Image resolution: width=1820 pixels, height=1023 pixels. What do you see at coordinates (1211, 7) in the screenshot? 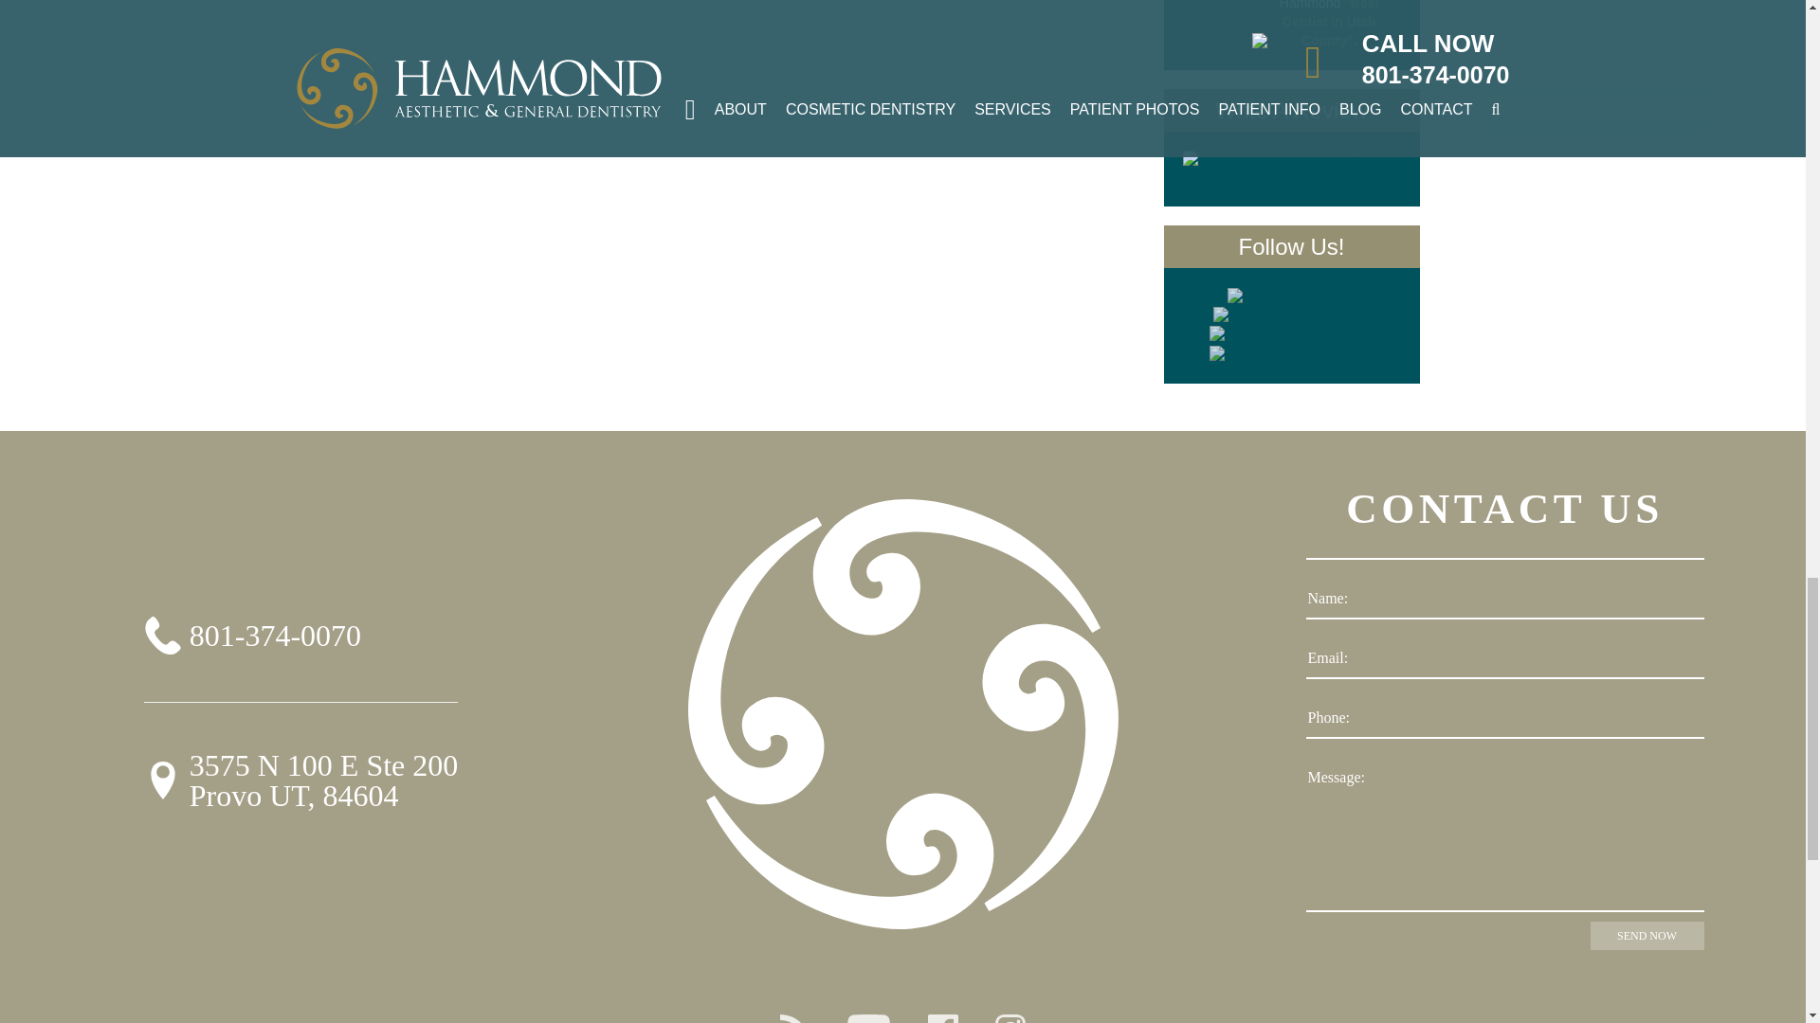
I see `DailyHerald` at bounding box center [1211, 7].